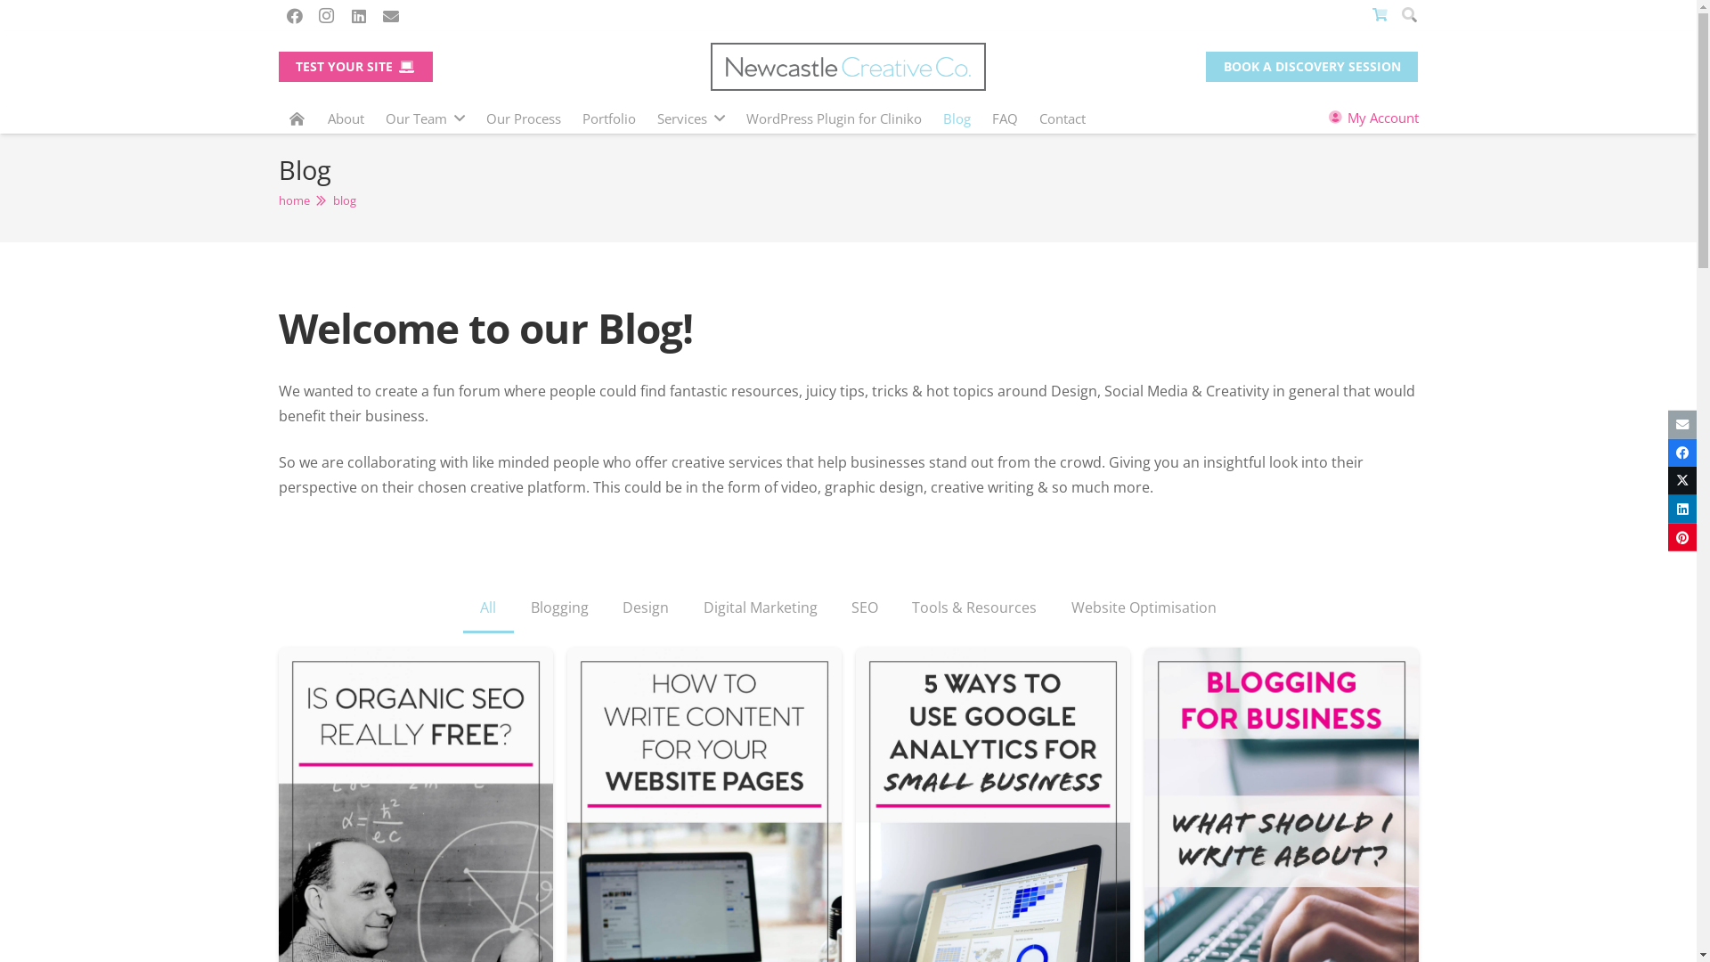 The height and width of the screenshot is (962, 1710). Describe the element at coordinates (1299, 688) in the screenshot. I see `TEST YOUR SITE` at that location.